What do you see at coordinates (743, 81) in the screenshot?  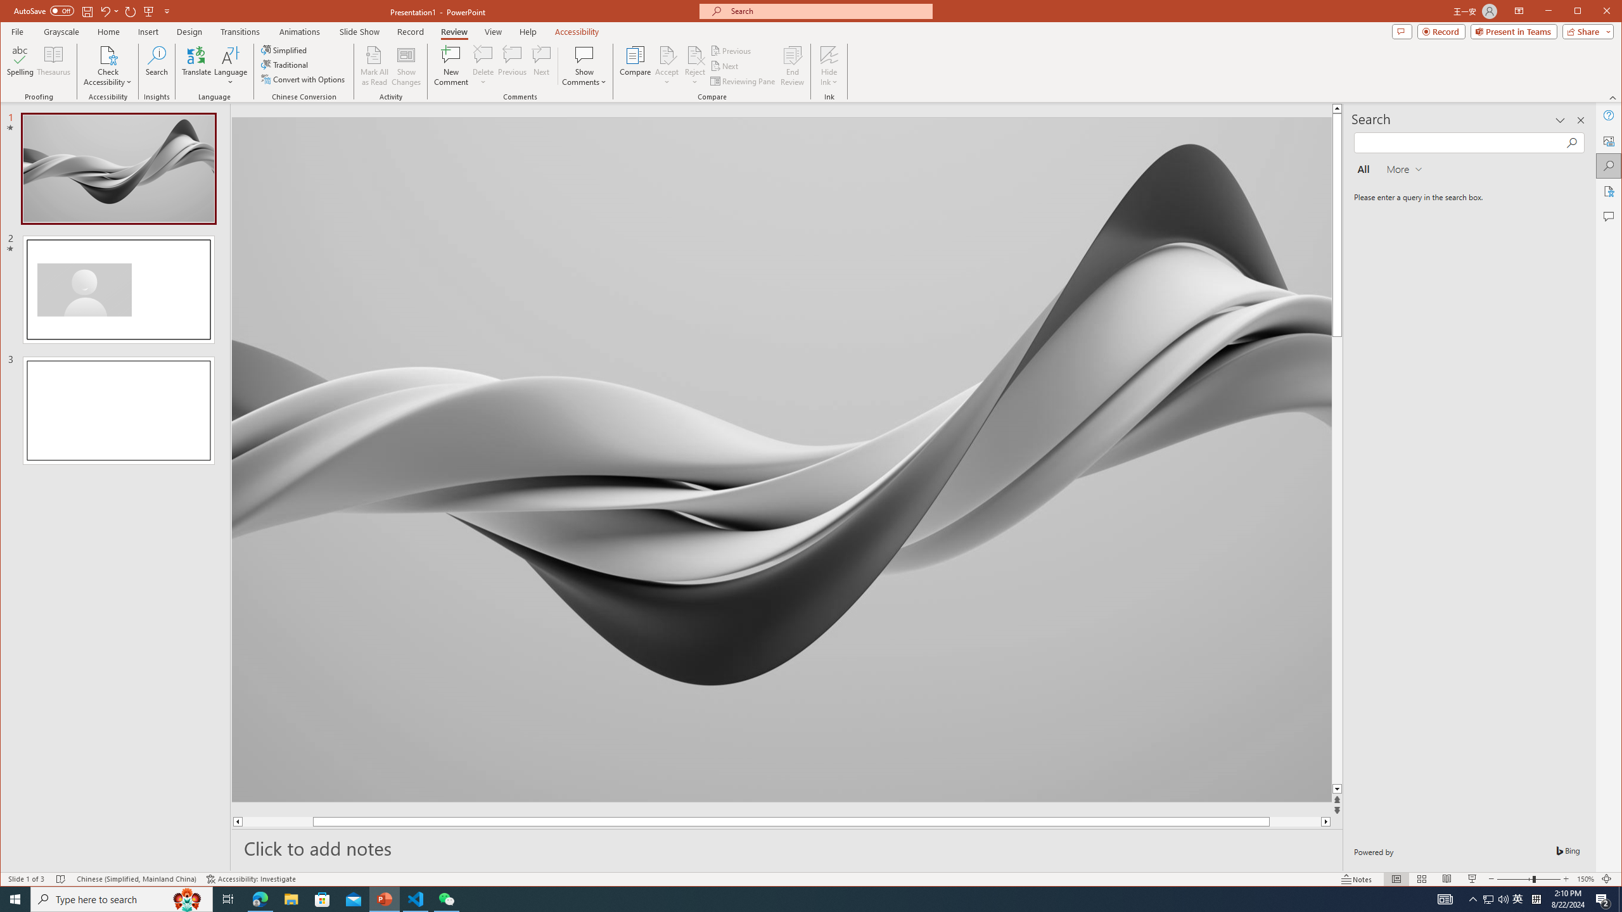 I see `Reviewing Pane` at bounding box center [743, 81].